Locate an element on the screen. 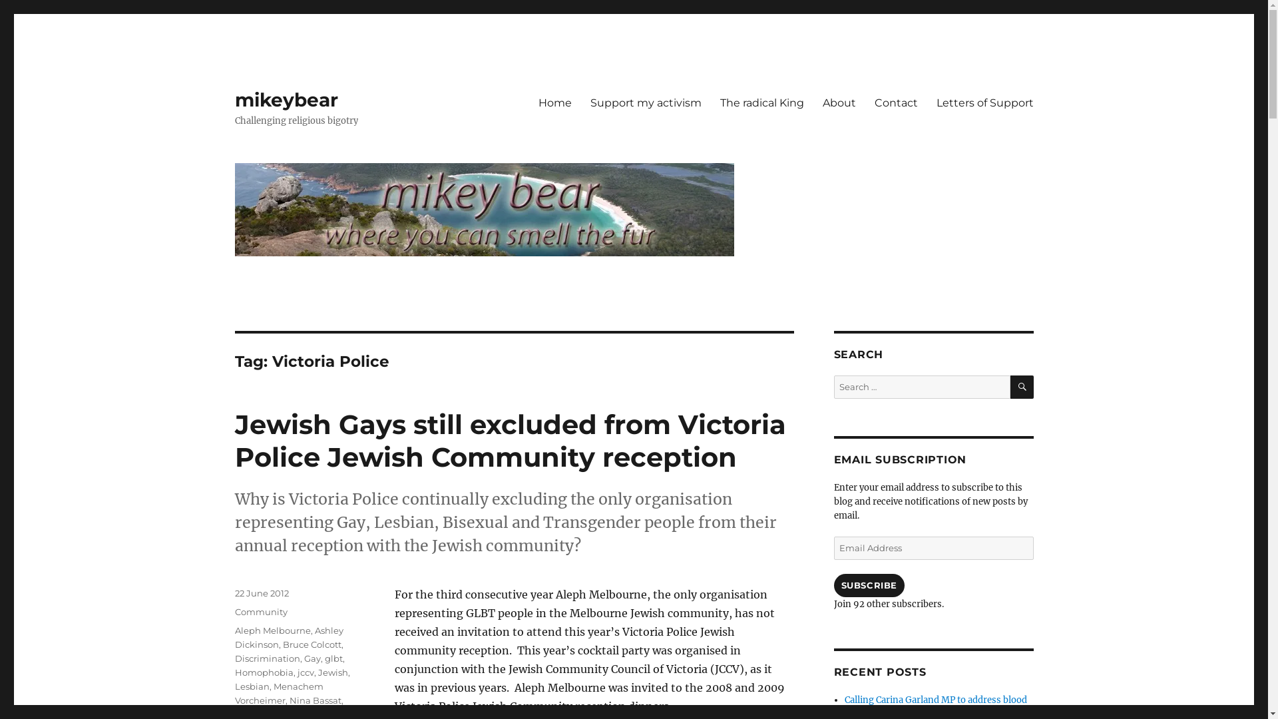 Image resolution: width=1278 pixels, height=719 pixels. Lesbian is located at coordinates (252, 686).